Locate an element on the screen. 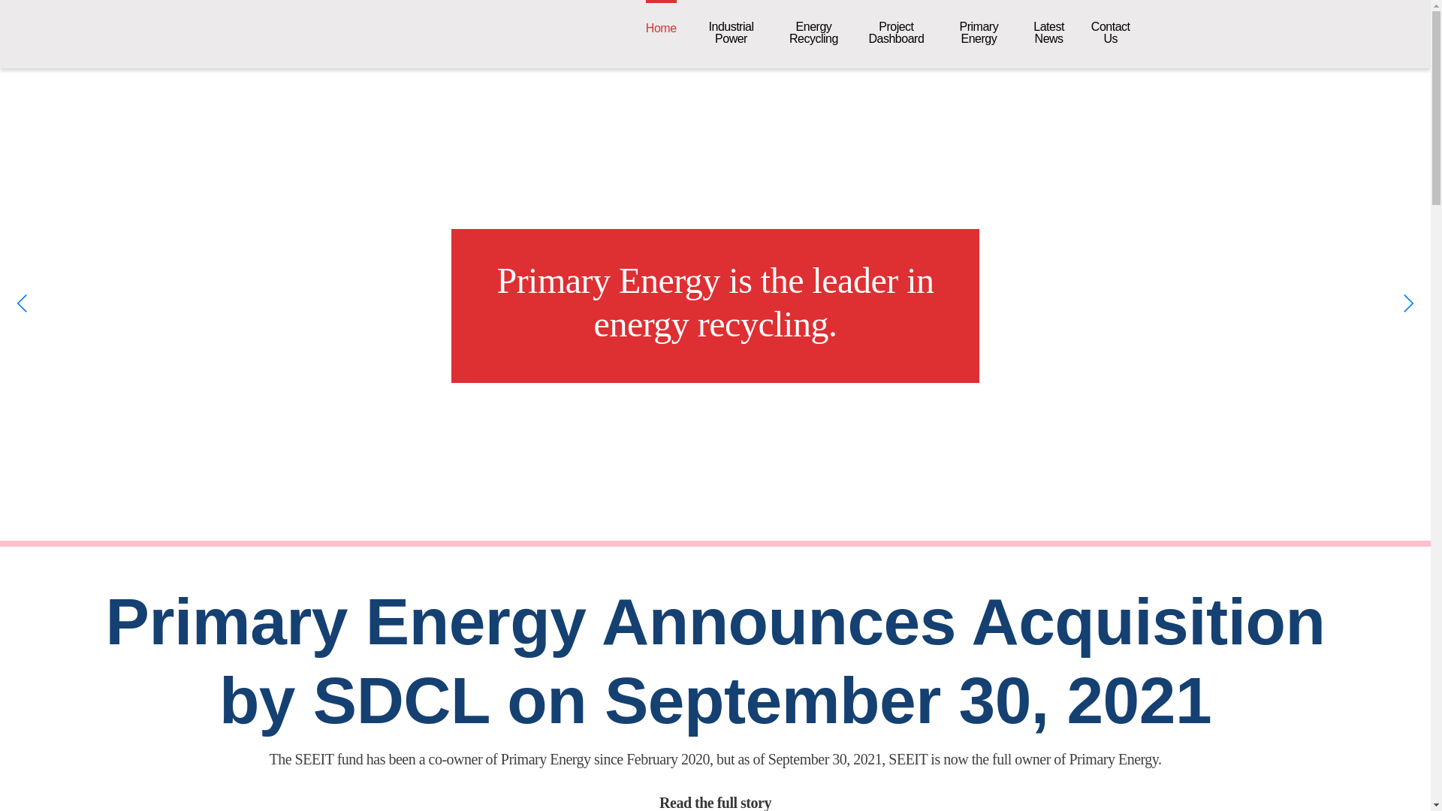  Read the full story is located at coordinates (715, 803).